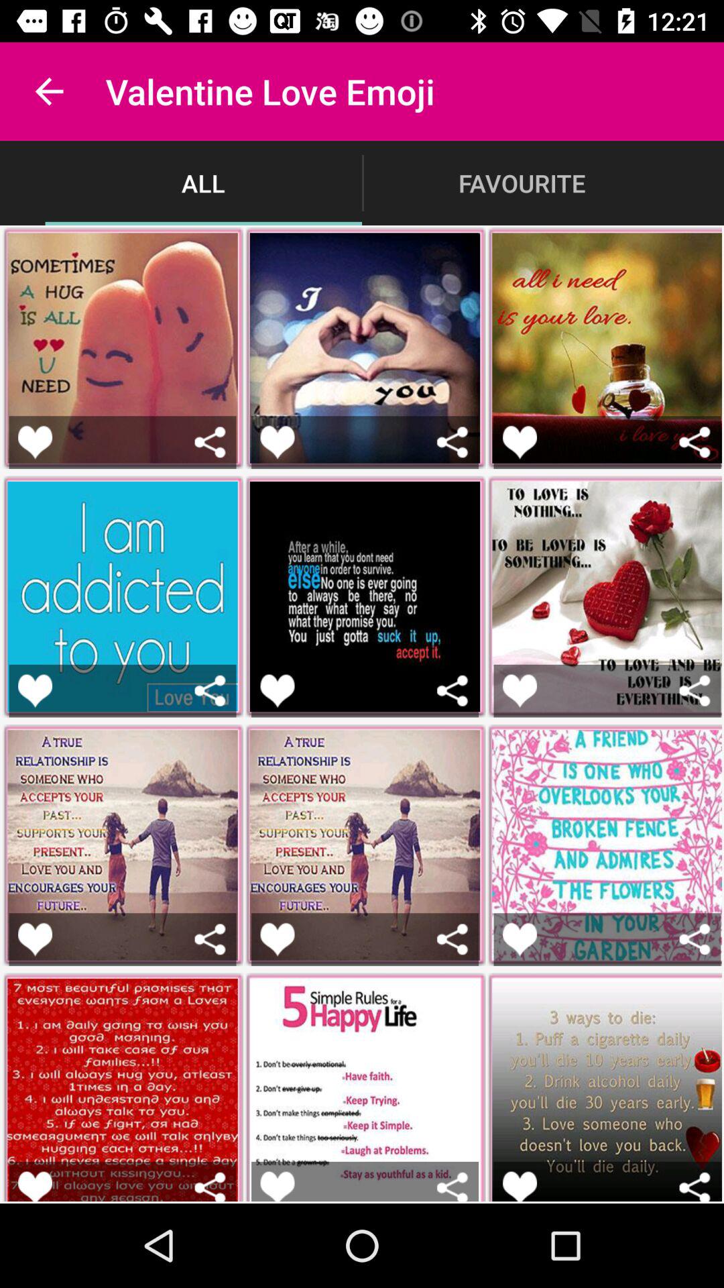 The width and height of the screenshot is (724, 1288). Describe the element at coordinates (452, 441) in the screenshot. I see `share the post` at that location.